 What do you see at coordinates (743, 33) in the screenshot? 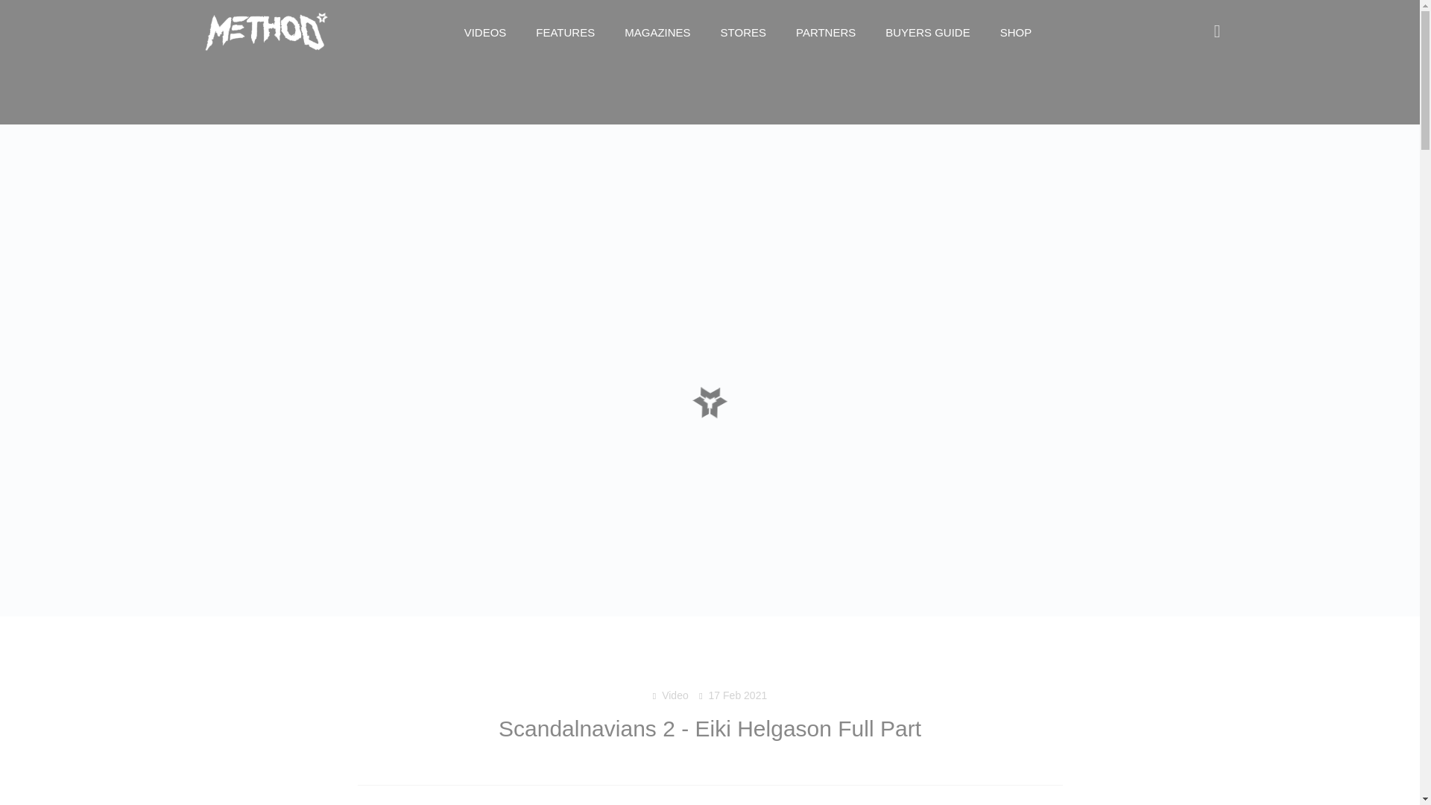
I see `STORES` at bounding box center [743, 33].